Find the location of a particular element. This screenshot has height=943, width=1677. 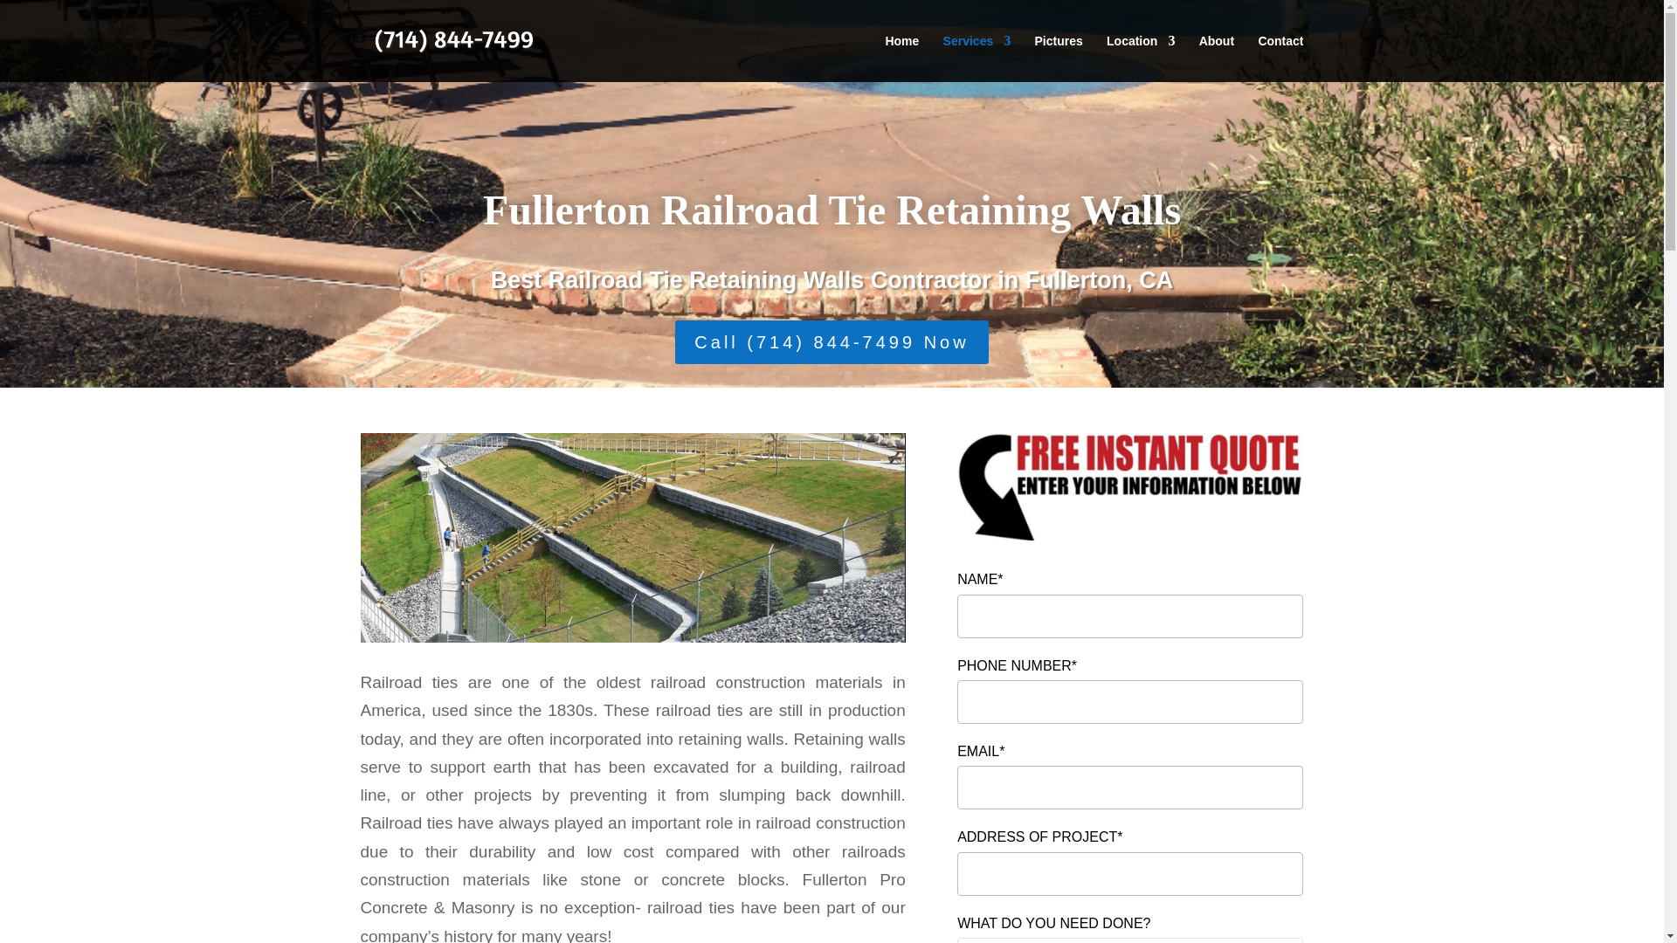

Location is located at coordinates (1141, 58).